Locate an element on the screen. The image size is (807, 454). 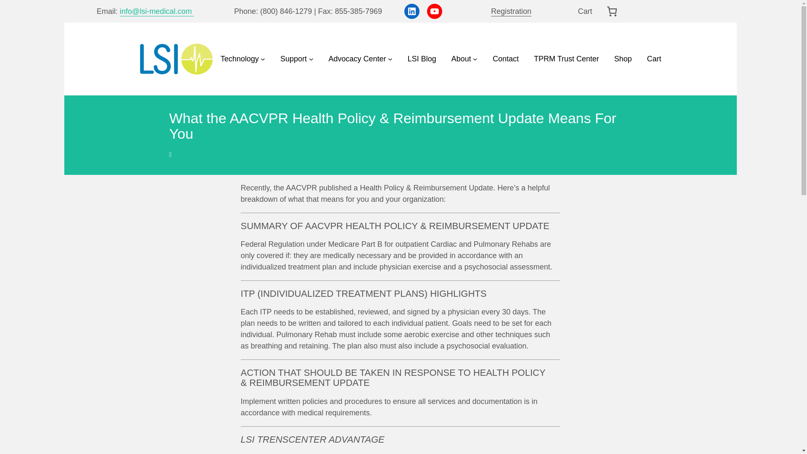
TPRM Trust Center is located at coordinates (566, 59).